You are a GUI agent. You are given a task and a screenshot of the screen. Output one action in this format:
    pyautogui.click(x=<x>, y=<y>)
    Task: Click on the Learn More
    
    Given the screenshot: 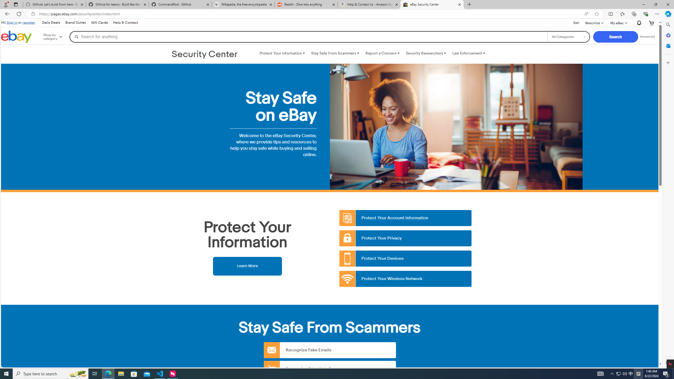 What is the action you would take?
    pyautogui.click(x=247, y=266)
    